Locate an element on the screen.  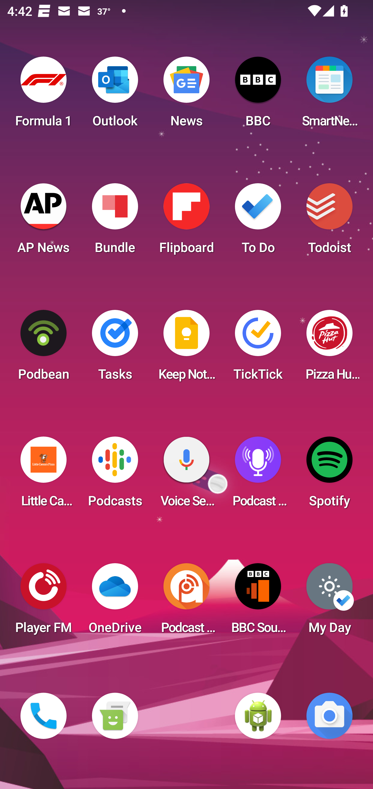
Spotify is located at coordinates (329, 475).